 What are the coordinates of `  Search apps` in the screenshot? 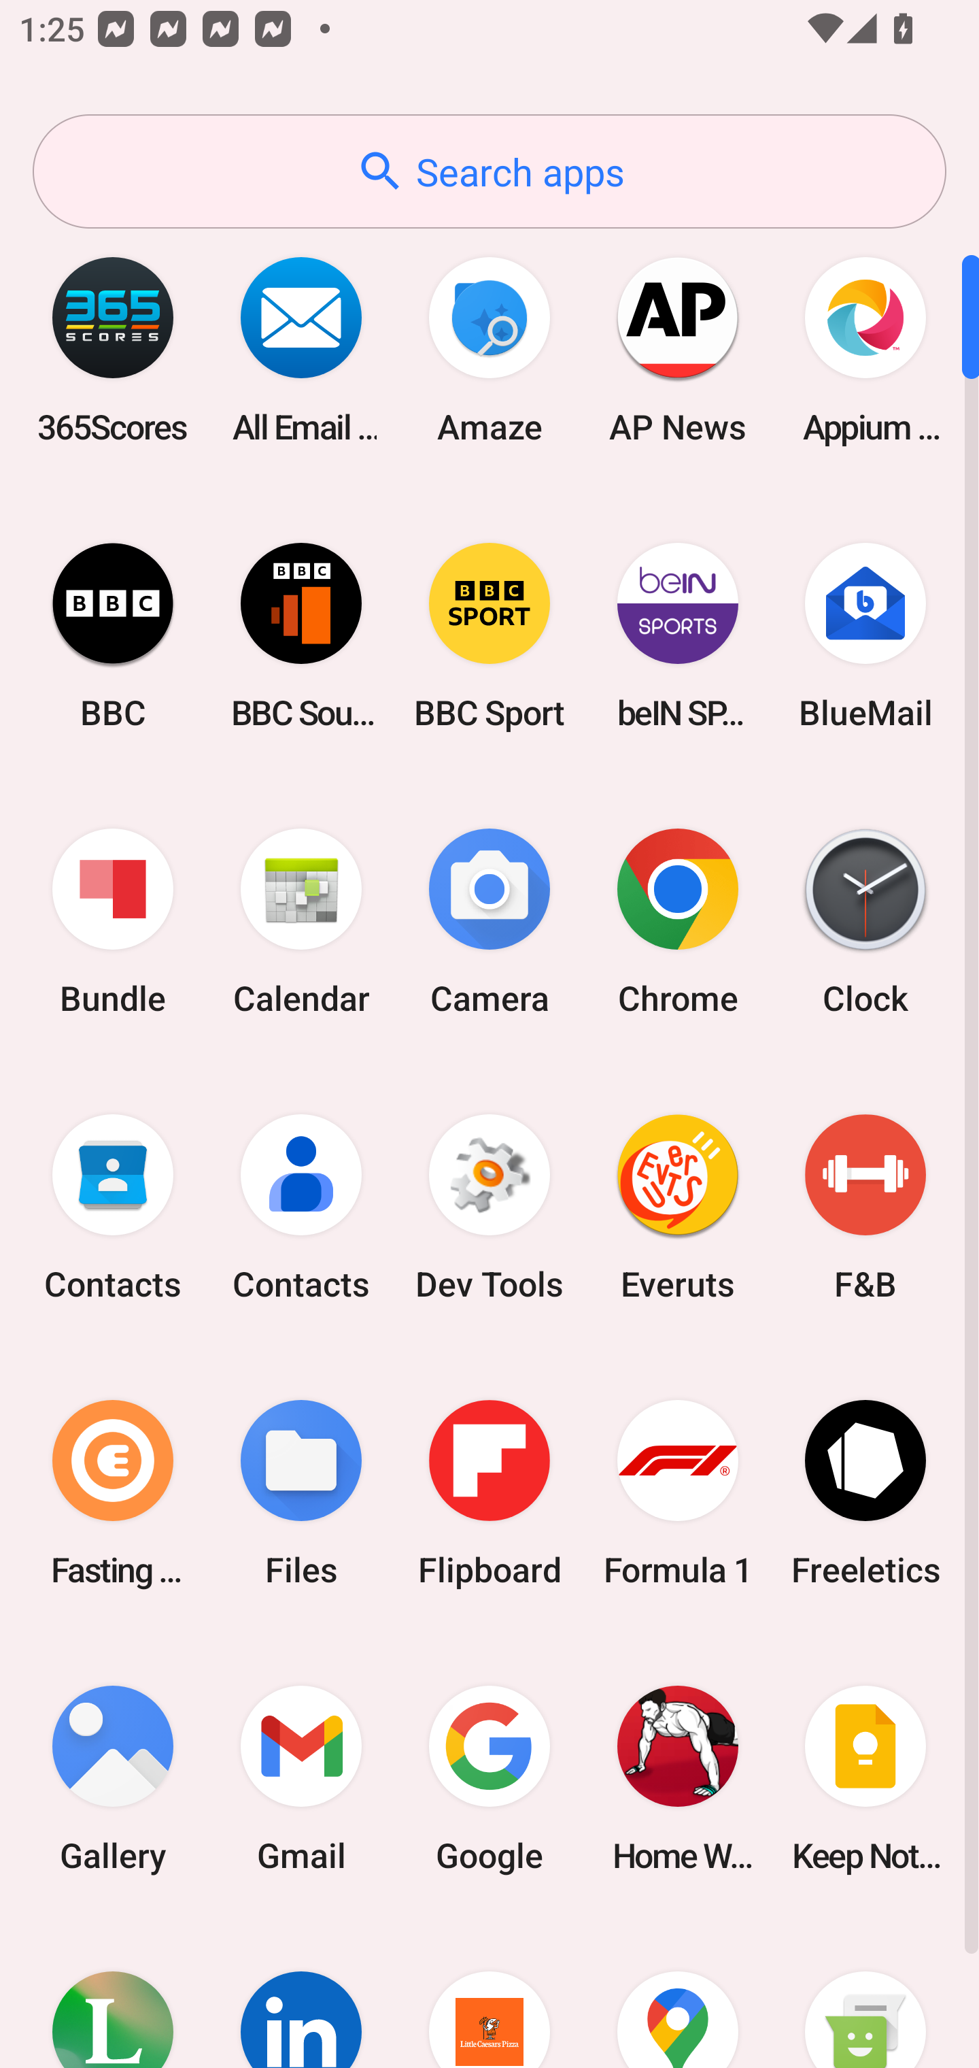 It's located at (489, 171).